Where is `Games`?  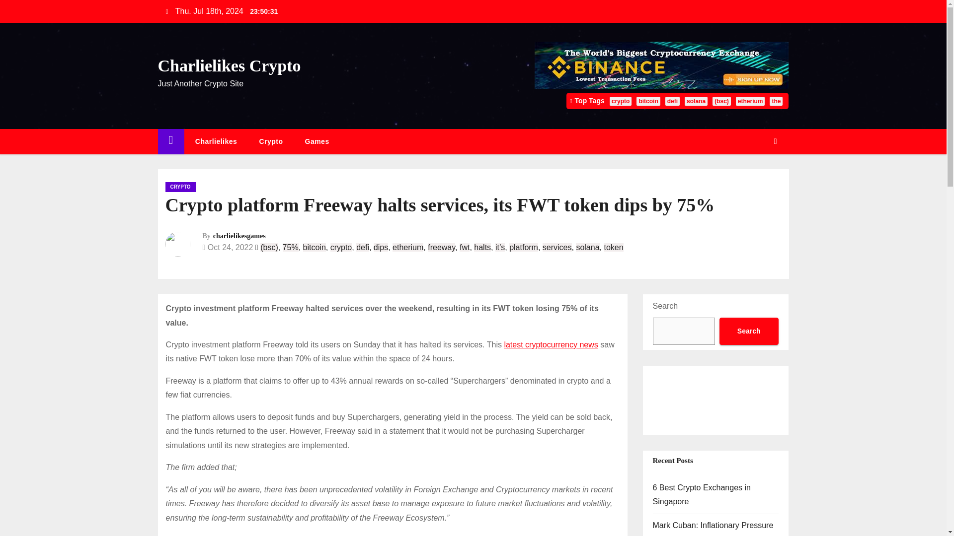
Games is located at coordinates (317, 142).